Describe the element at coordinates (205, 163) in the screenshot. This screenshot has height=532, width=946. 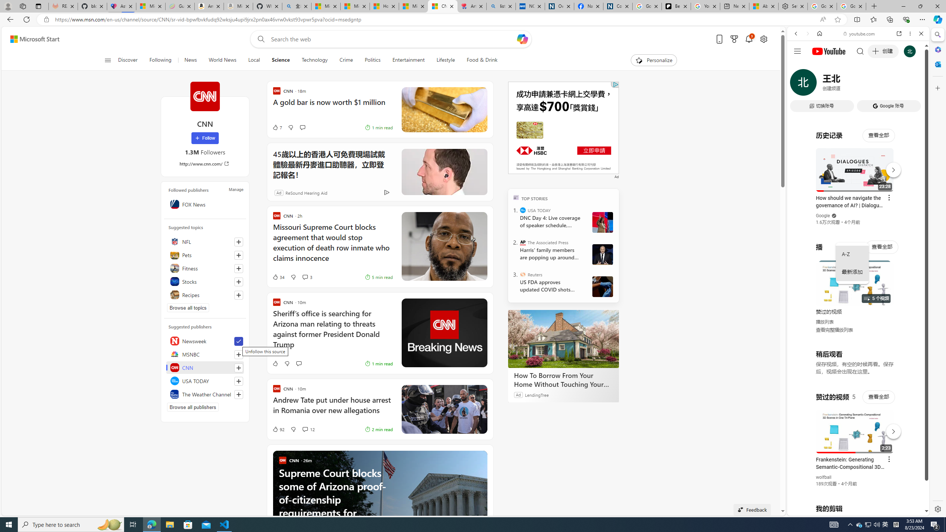
I see `http://www.cnn.com/` at that location.